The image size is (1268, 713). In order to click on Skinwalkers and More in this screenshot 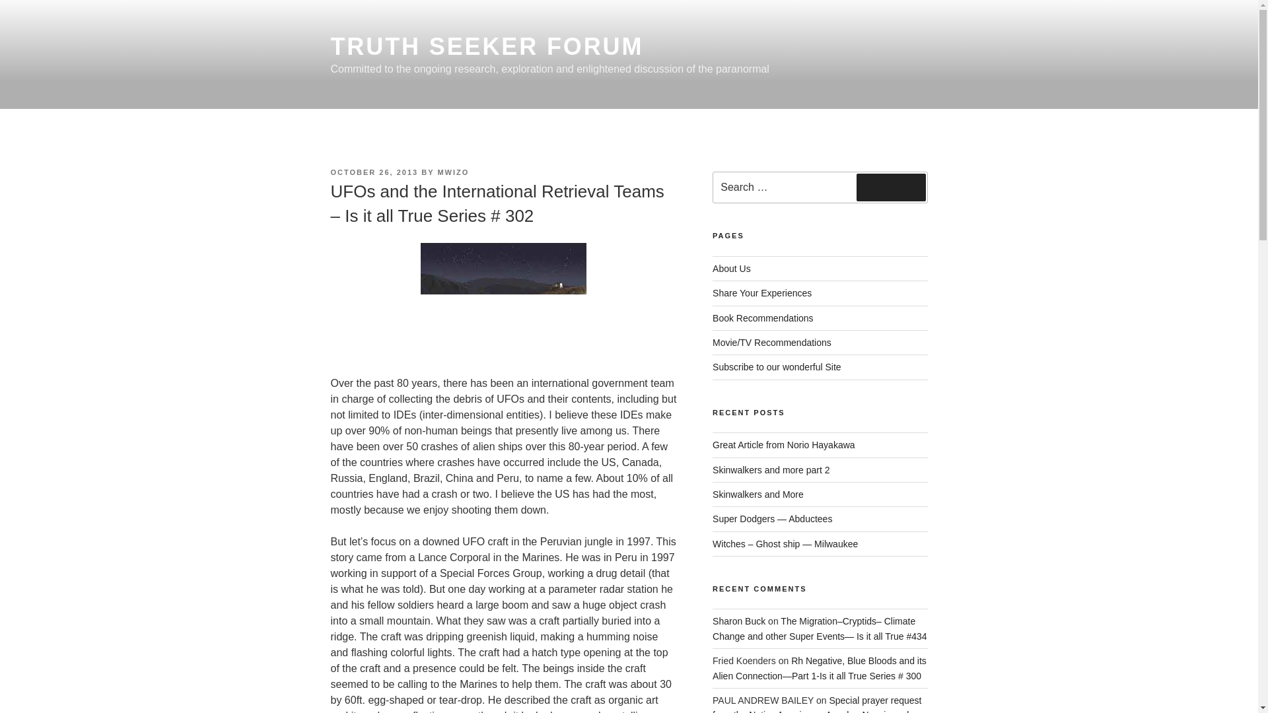, I will do `click(758, 494)`.